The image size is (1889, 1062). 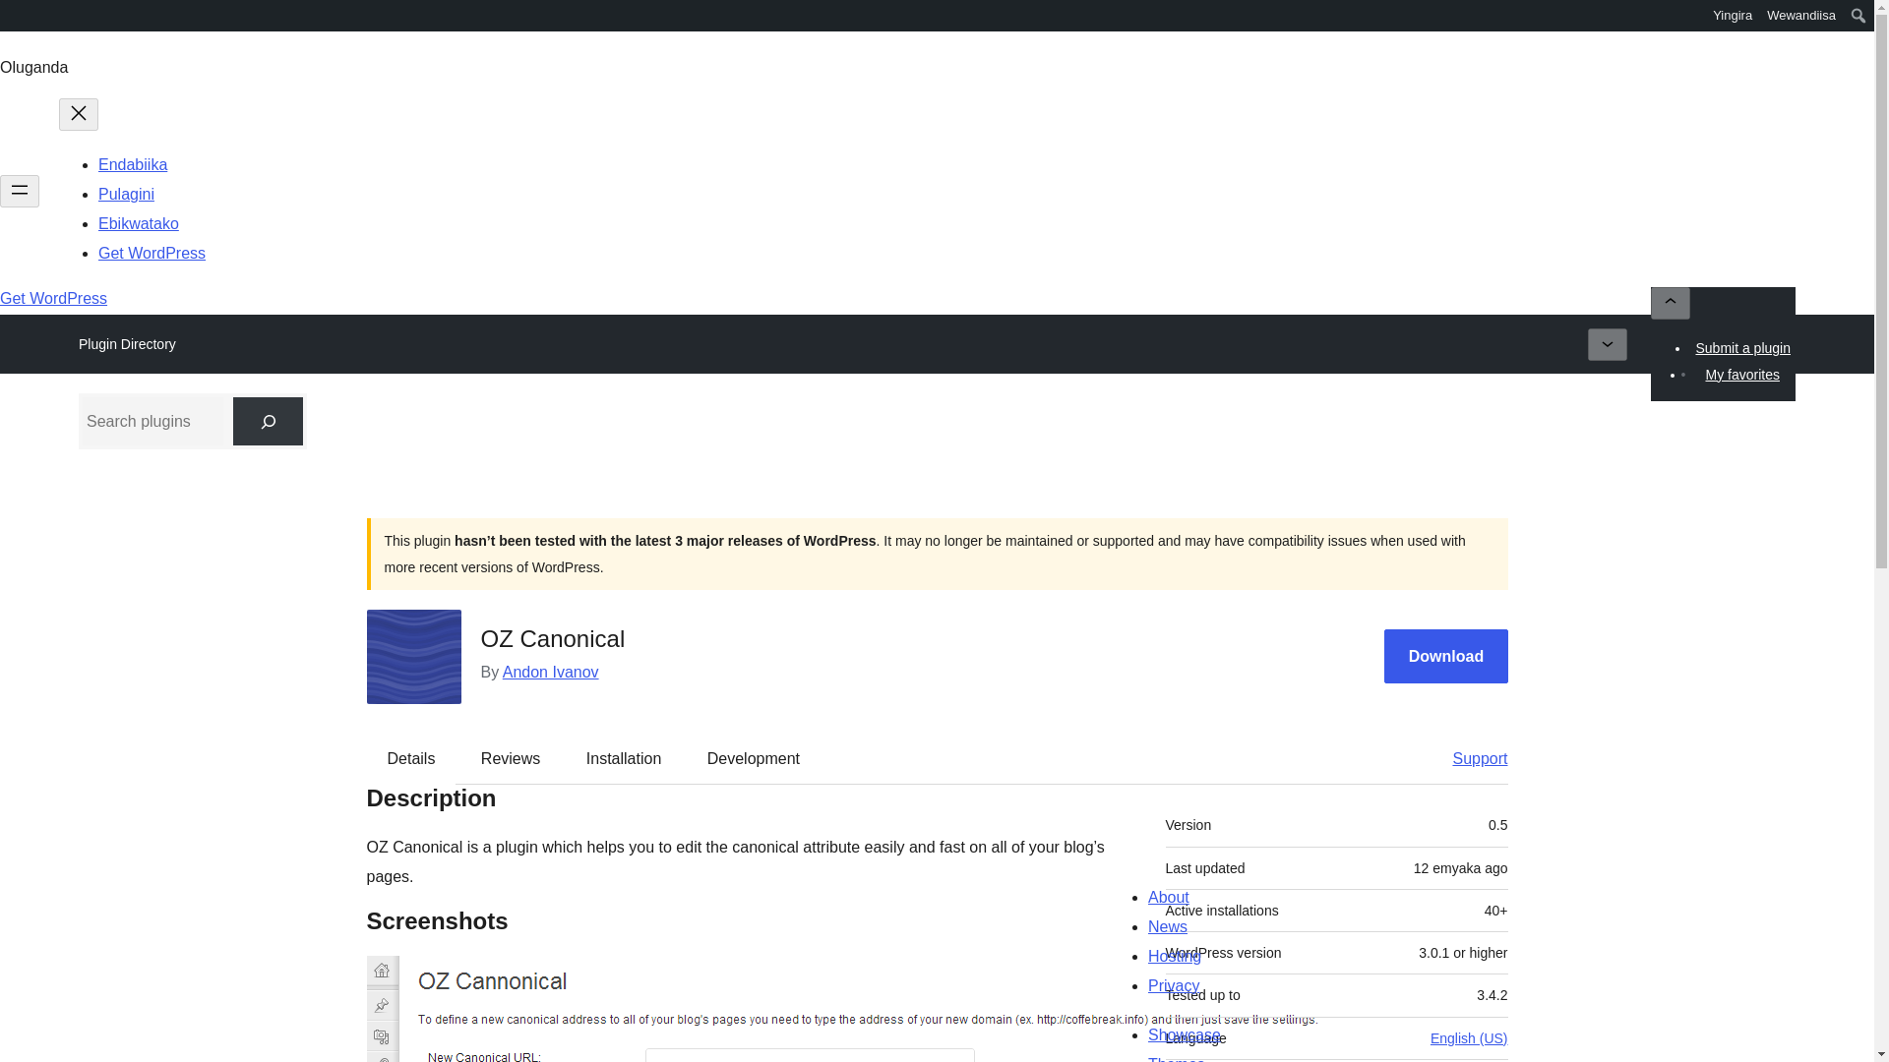 I want to click on Get WordPress, so click(x=53, y=298).